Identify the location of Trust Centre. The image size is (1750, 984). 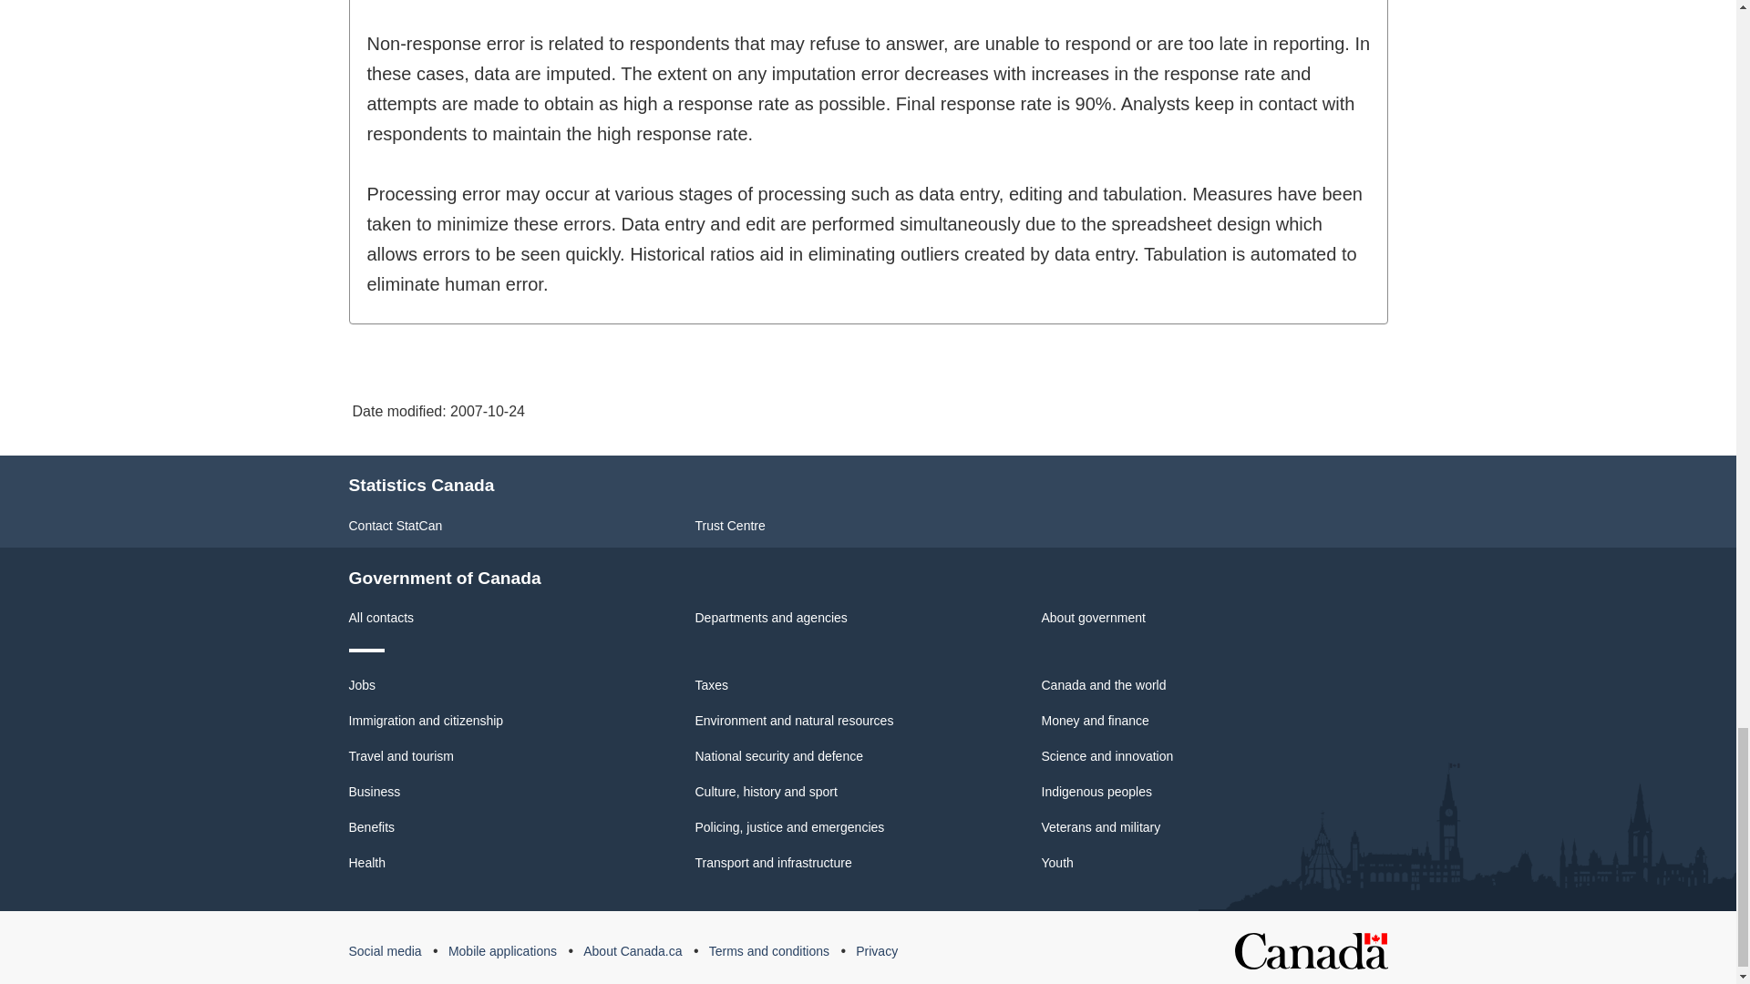
(729, 526).